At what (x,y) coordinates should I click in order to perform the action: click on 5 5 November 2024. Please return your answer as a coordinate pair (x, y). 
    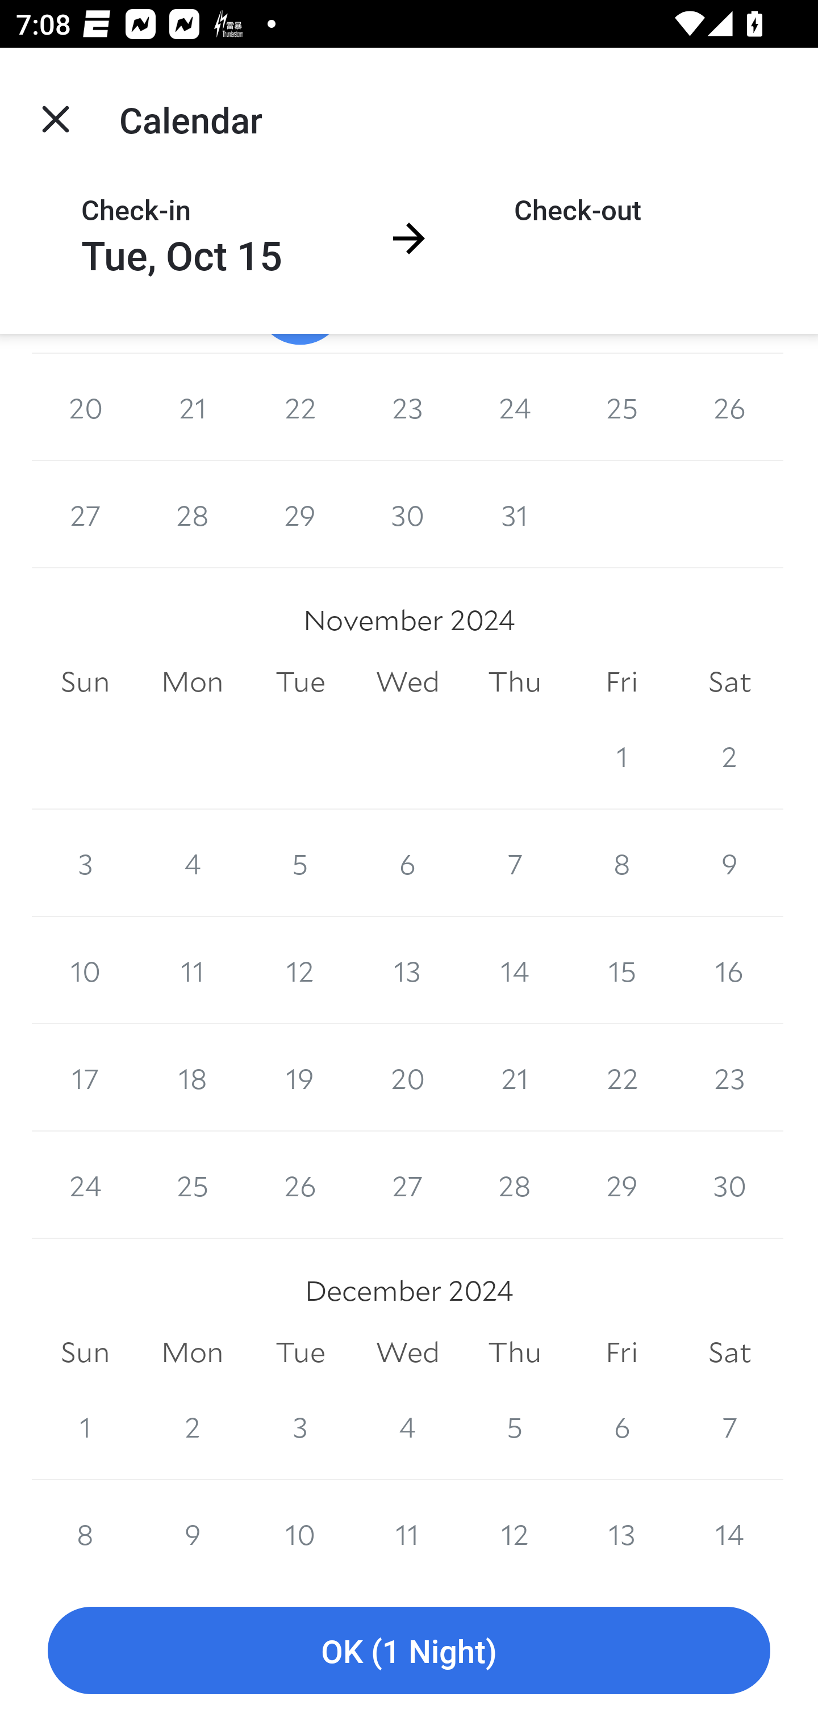
    Looking at the image, I should click on (300, 863).